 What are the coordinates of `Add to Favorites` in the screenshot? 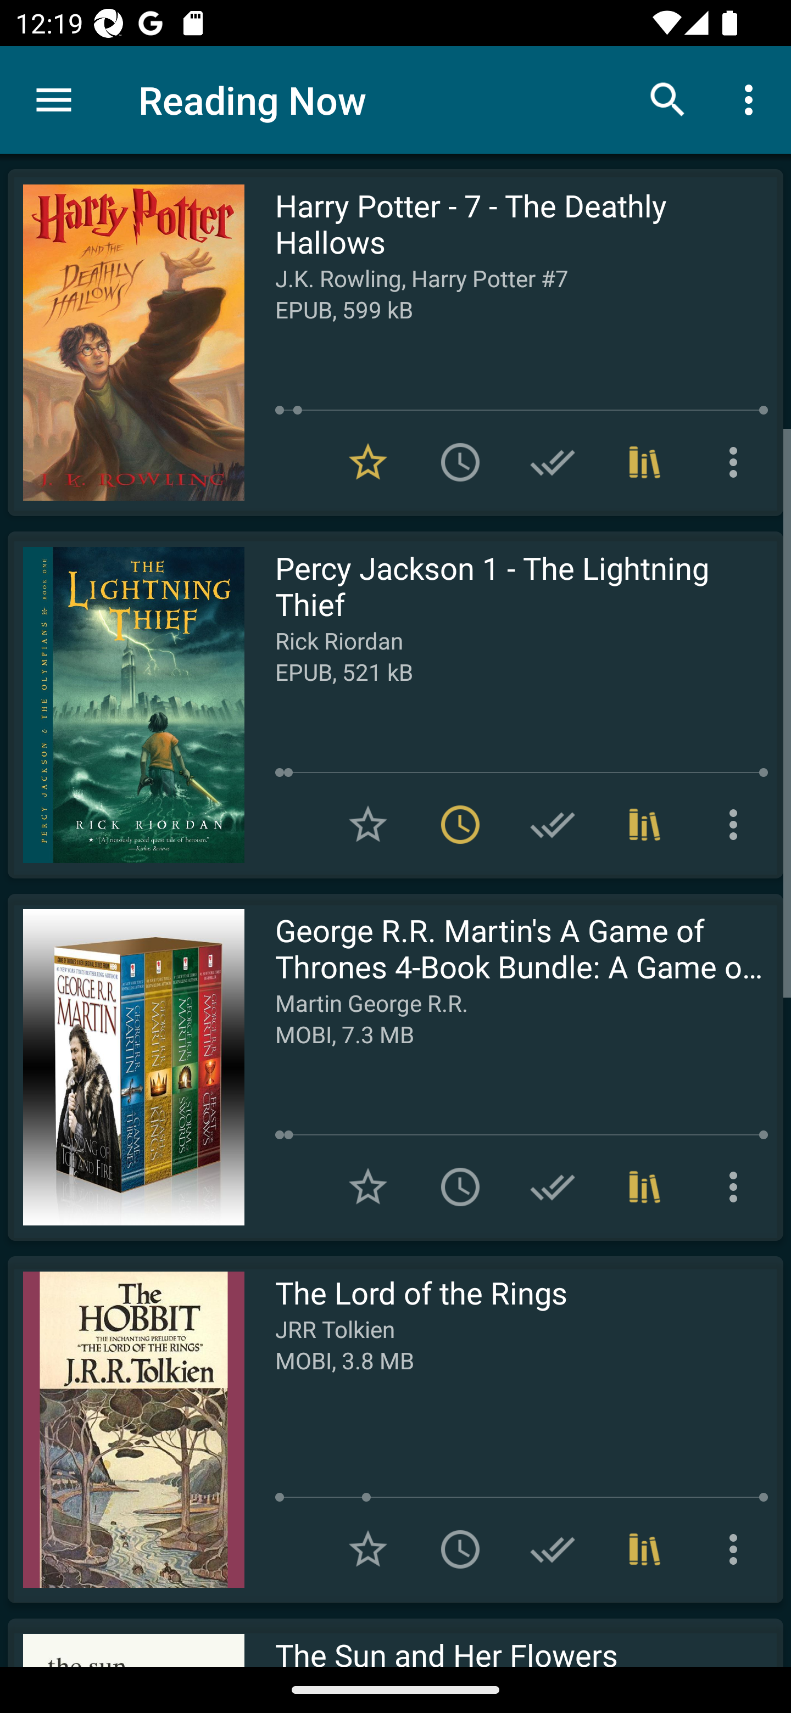 It's located at (368, 1187).